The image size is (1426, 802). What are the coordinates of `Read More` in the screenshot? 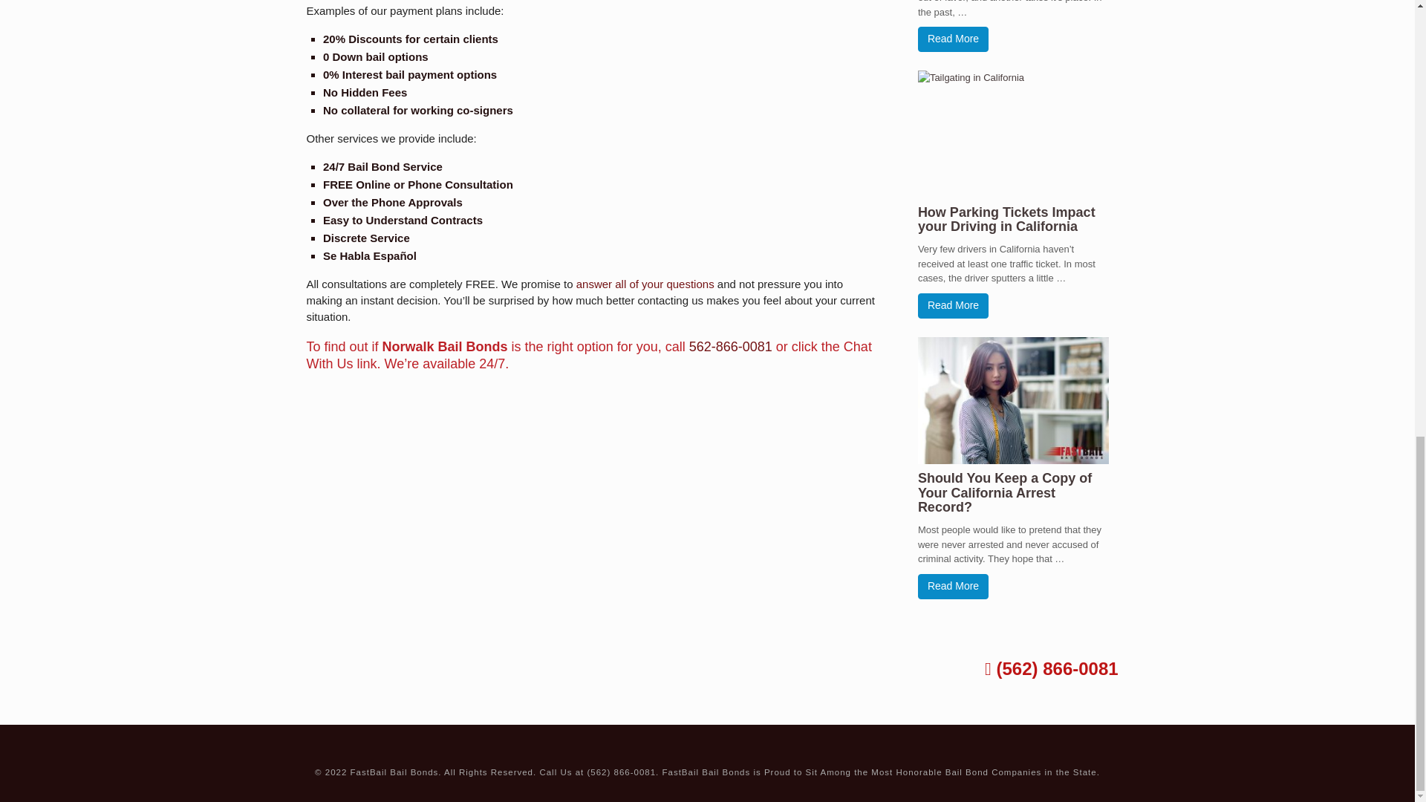 It's located at (953, 306).